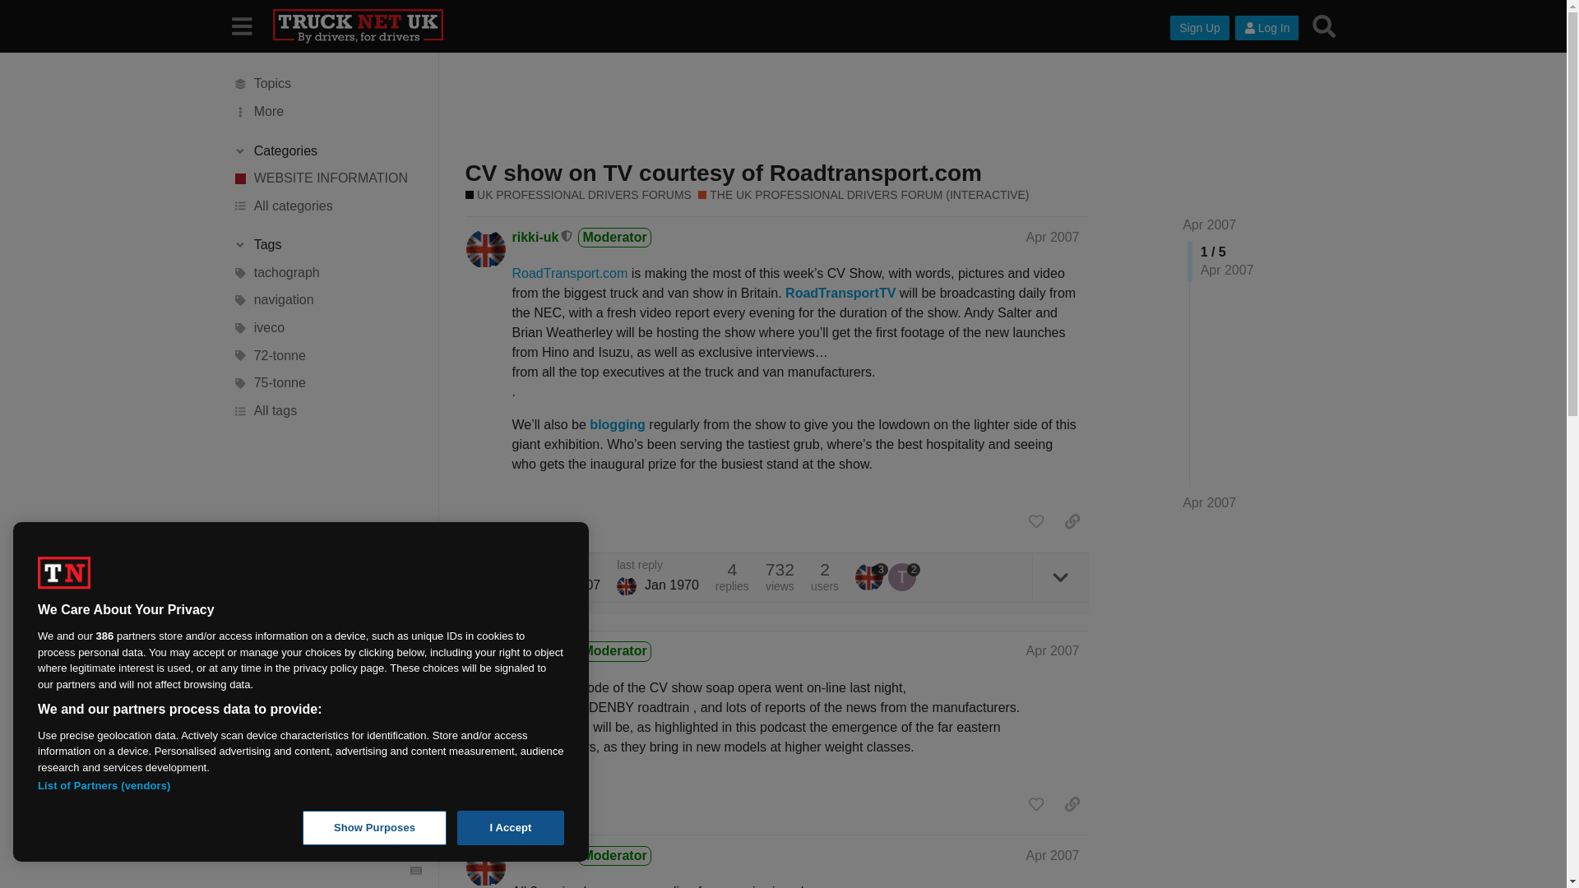 Image resolution: width=1579 pixels, height=888 pixels. Describe the element at coordinates (326, 273) in the screenshot. I see `tachograph` at that location.